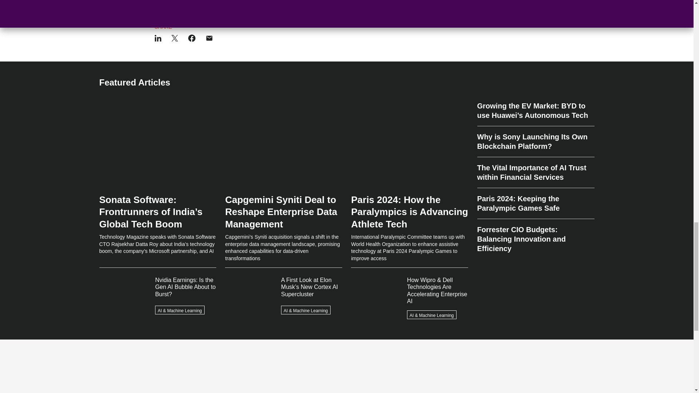  What do you see at coordinates (231, 1) in the screenshot?
I see `IOT` at bounding box center [231, 1].